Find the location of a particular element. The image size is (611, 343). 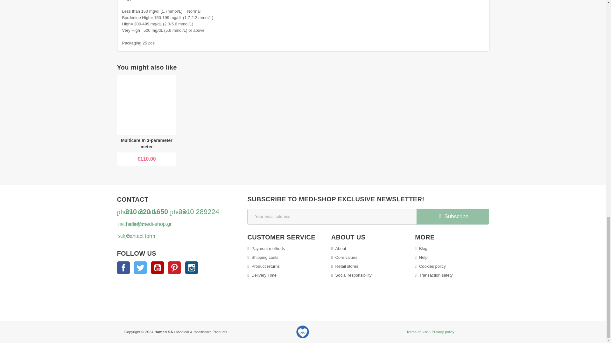

Multicare In 3-parameter meter is located at coordinates (147, 144).